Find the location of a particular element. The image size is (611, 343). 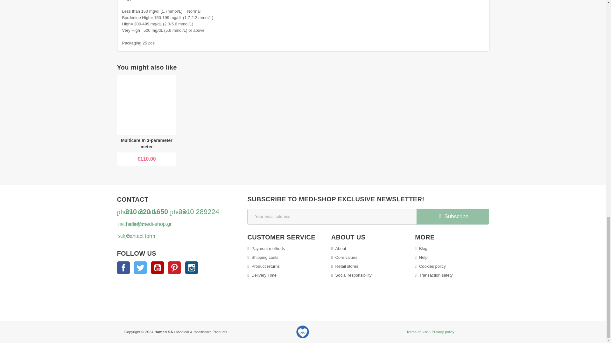

Multicare In 3-parameter meter is located at coordinates (147, 144).